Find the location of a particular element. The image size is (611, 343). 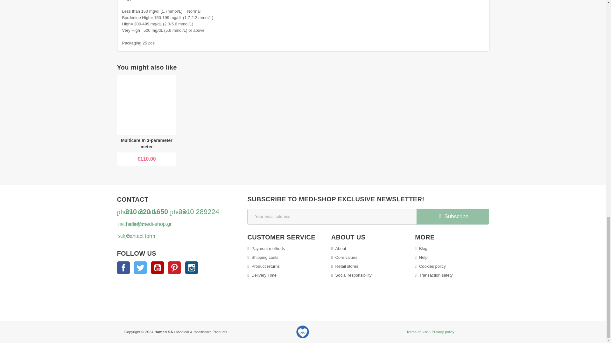

Multicare In 3-parameter meter is located at coordinates (147, 144).